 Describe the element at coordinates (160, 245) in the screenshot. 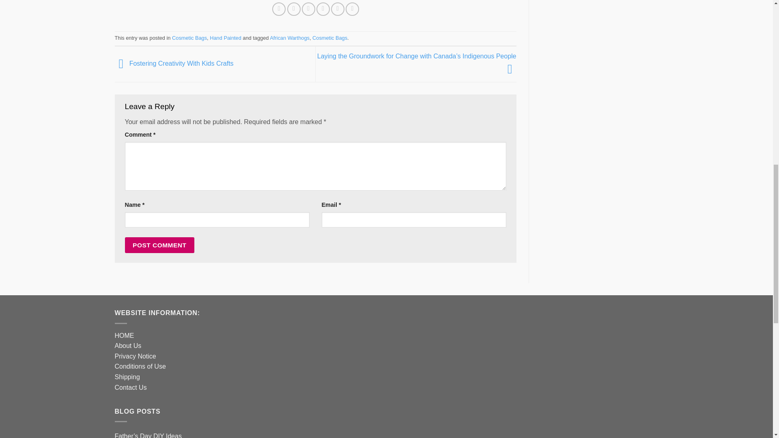

I see `Post Comment` at that location.